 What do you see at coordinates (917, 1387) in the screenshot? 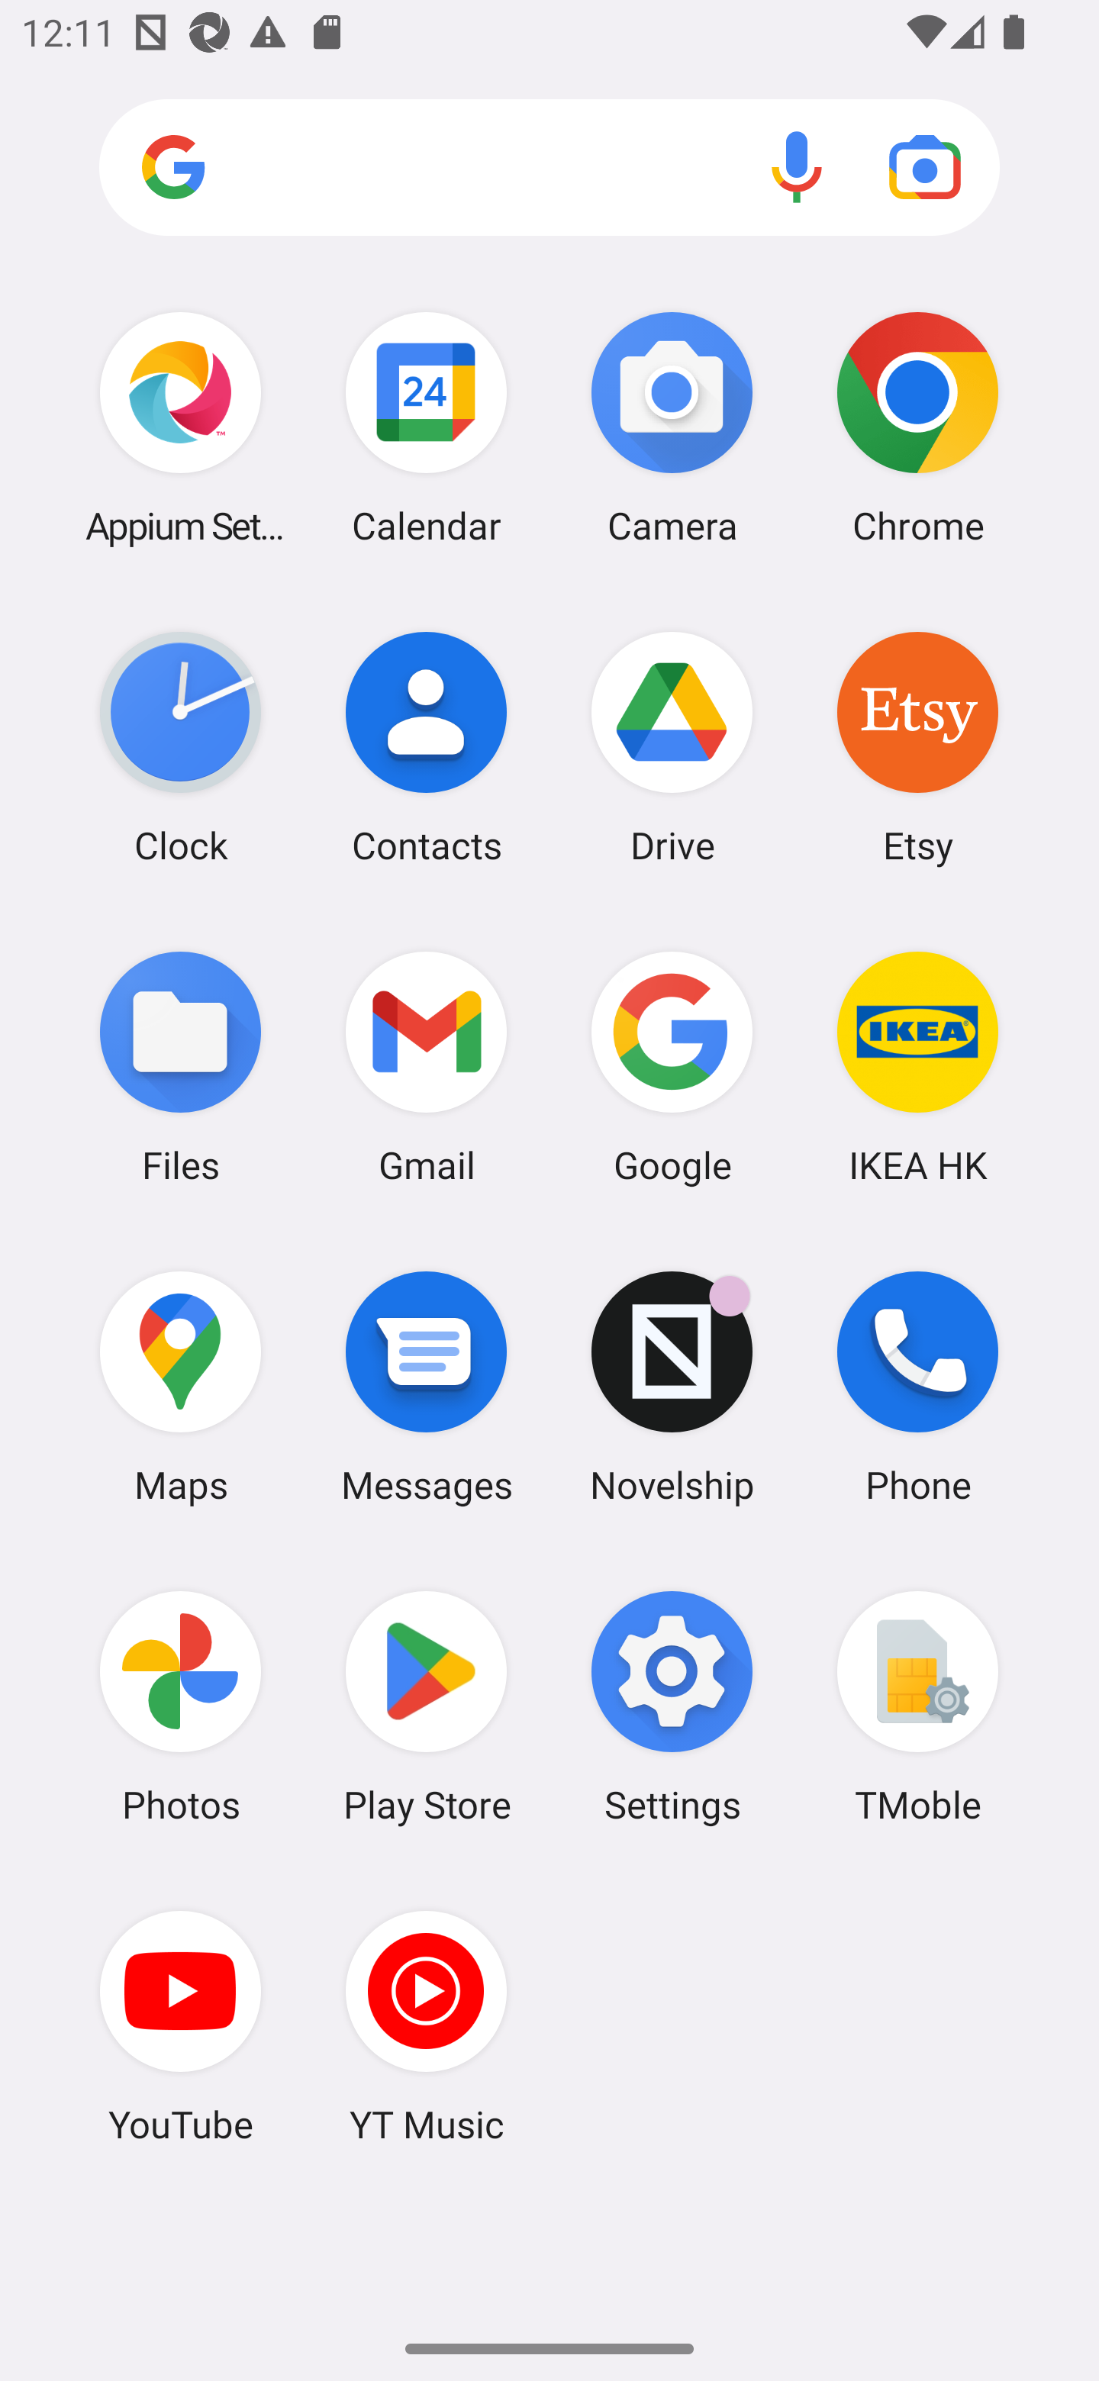
I see `Phone` at bounding box center [917, 1387].